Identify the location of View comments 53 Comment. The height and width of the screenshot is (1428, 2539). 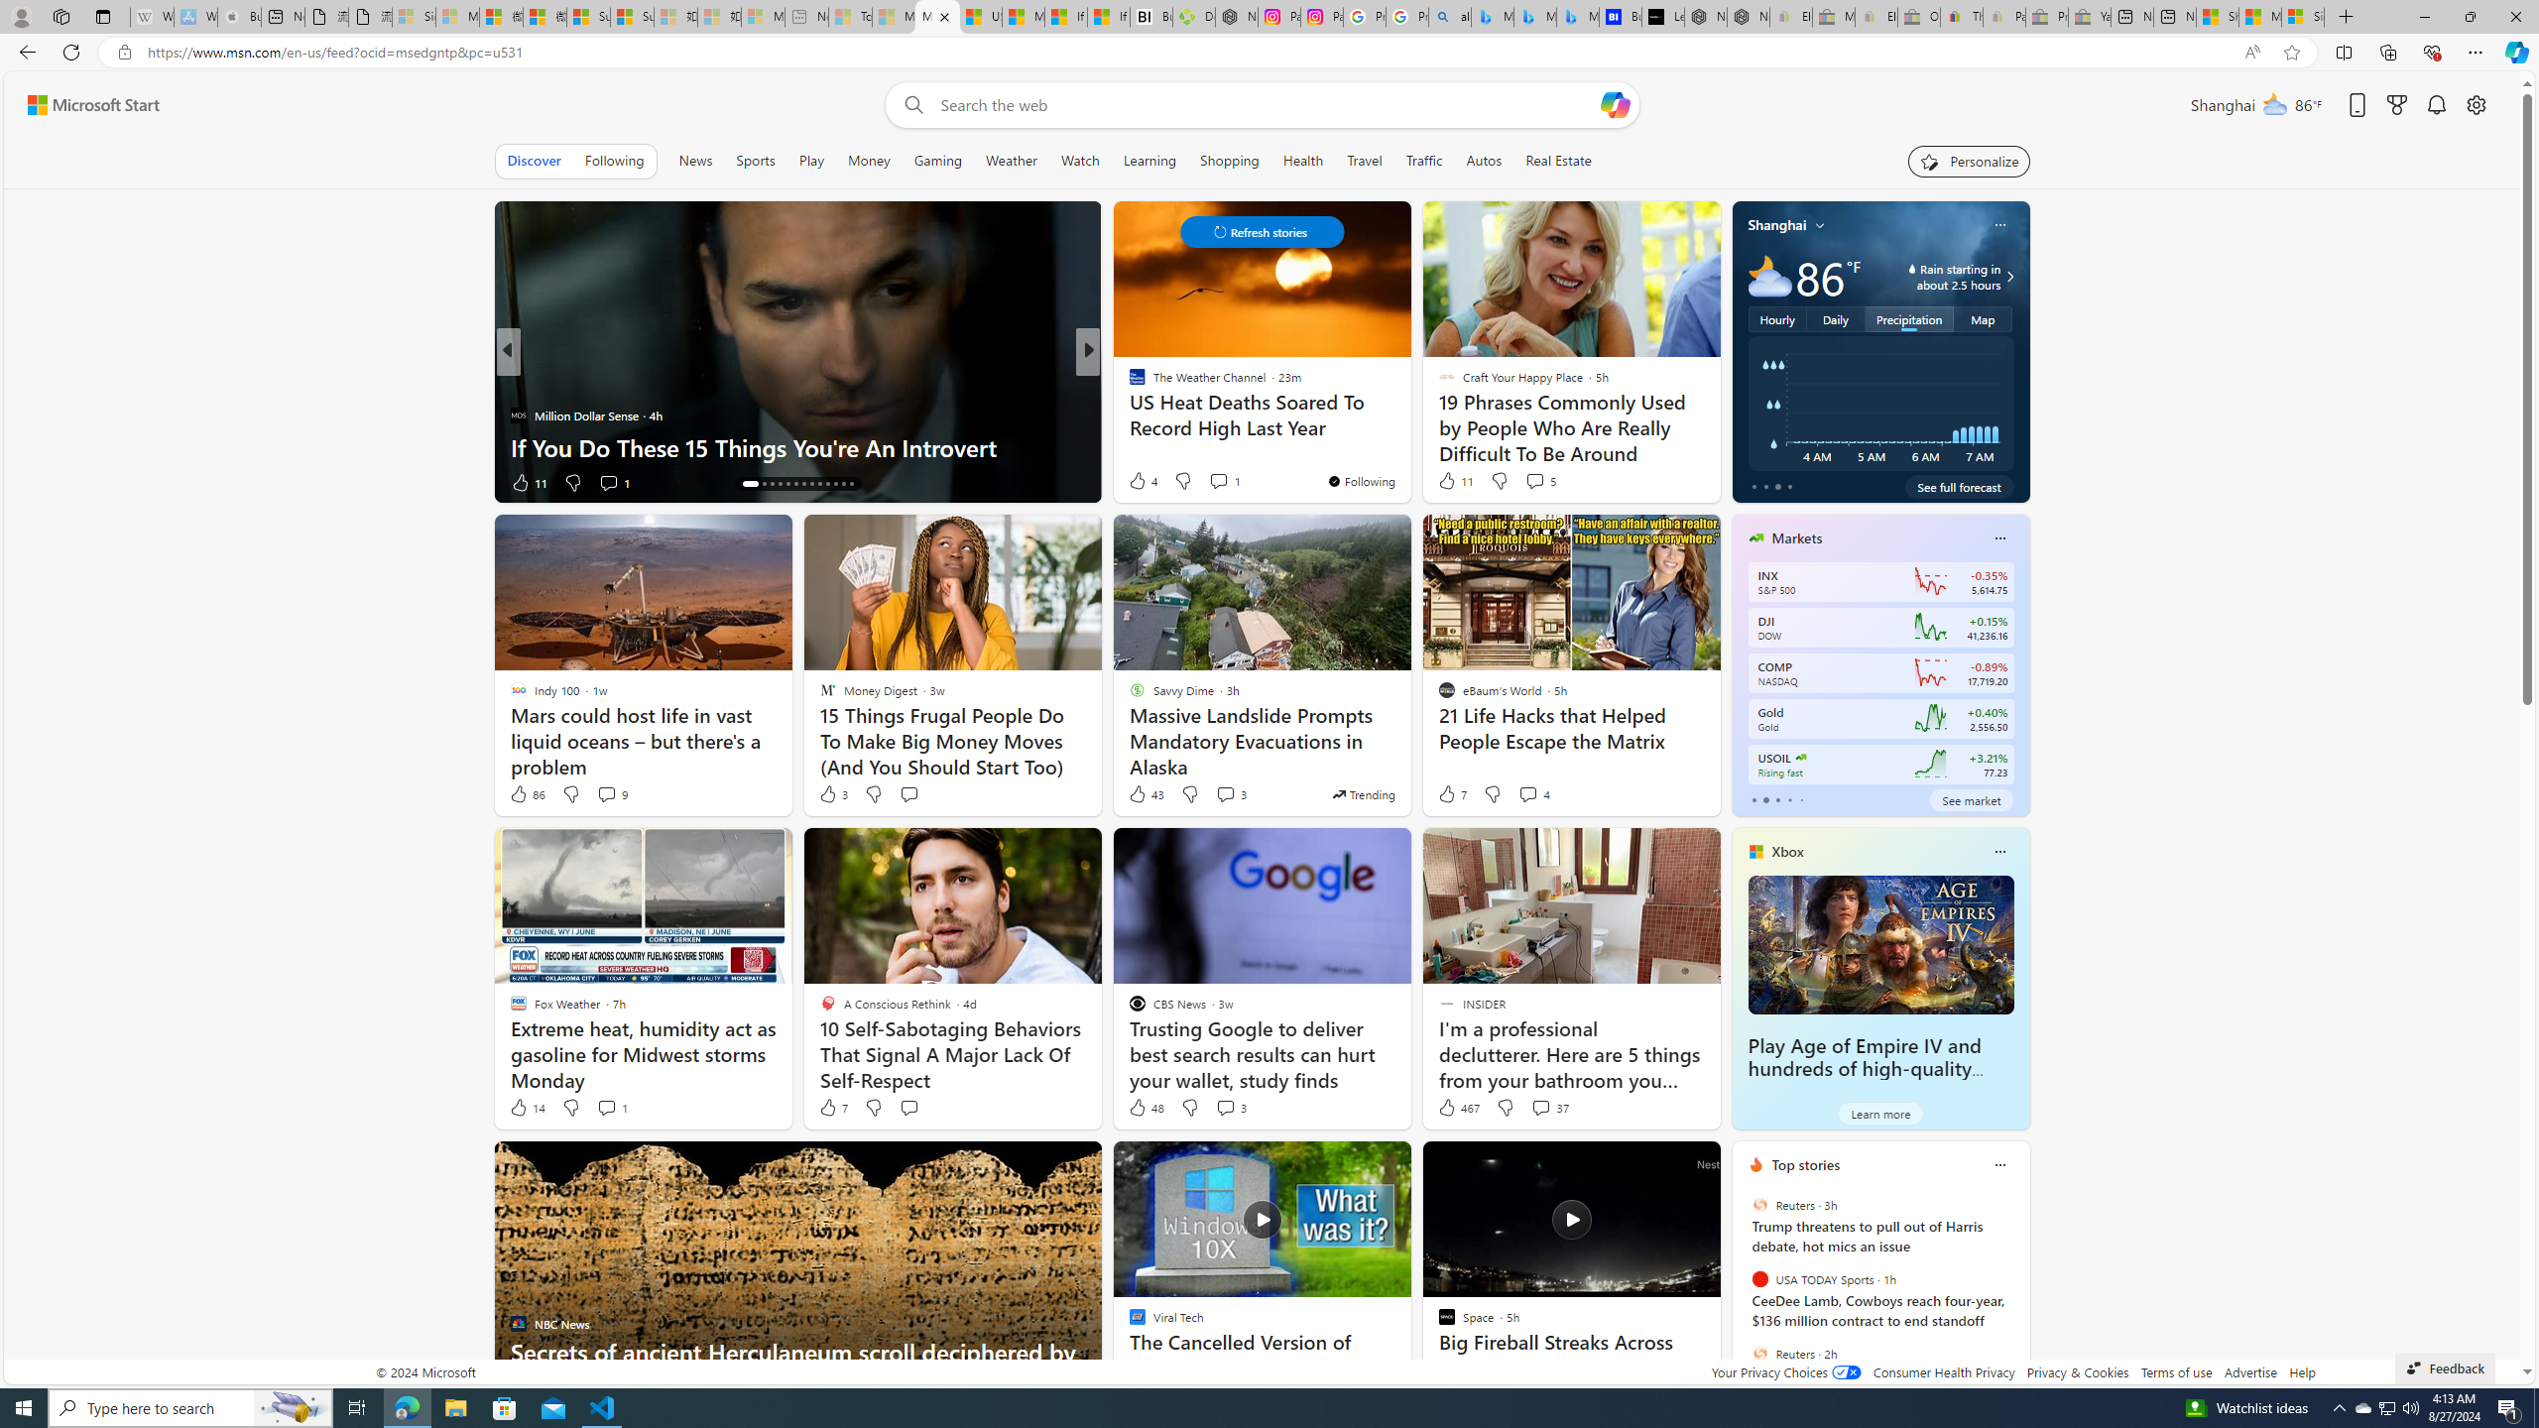
(1226, 482).